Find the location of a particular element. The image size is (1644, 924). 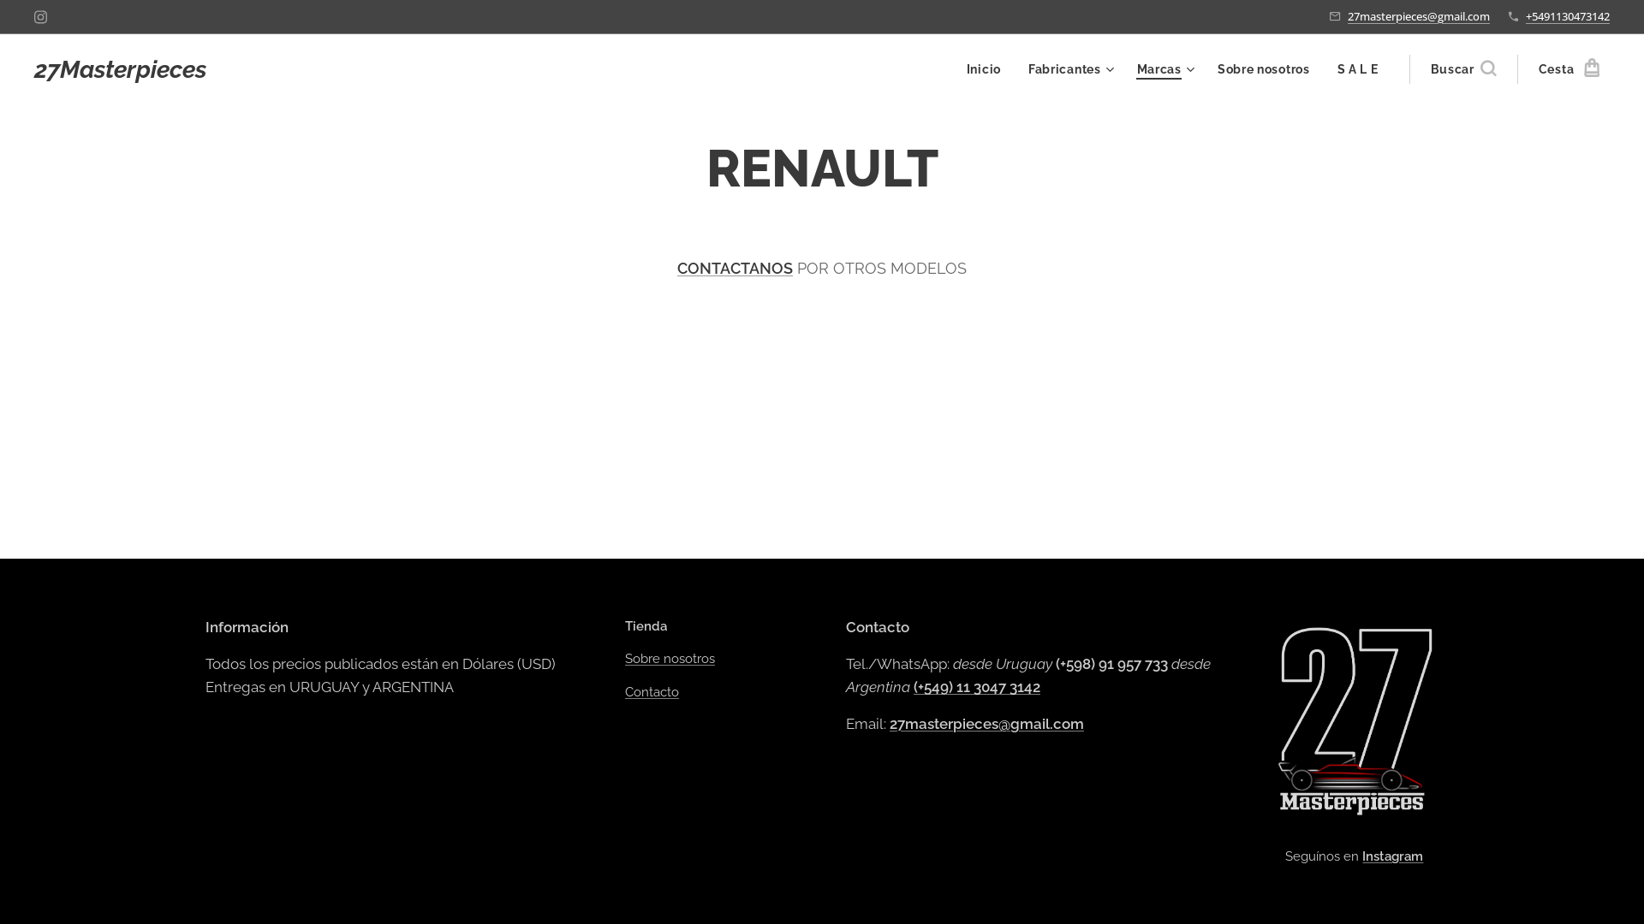

Fabricantes is located at coordinates (1069, 69).